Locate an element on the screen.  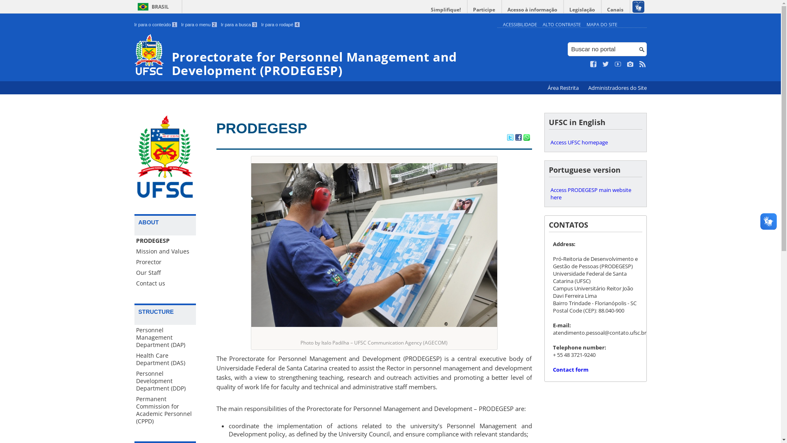
Personnel Management Department (DAP) is located at coordinates (165, 338).